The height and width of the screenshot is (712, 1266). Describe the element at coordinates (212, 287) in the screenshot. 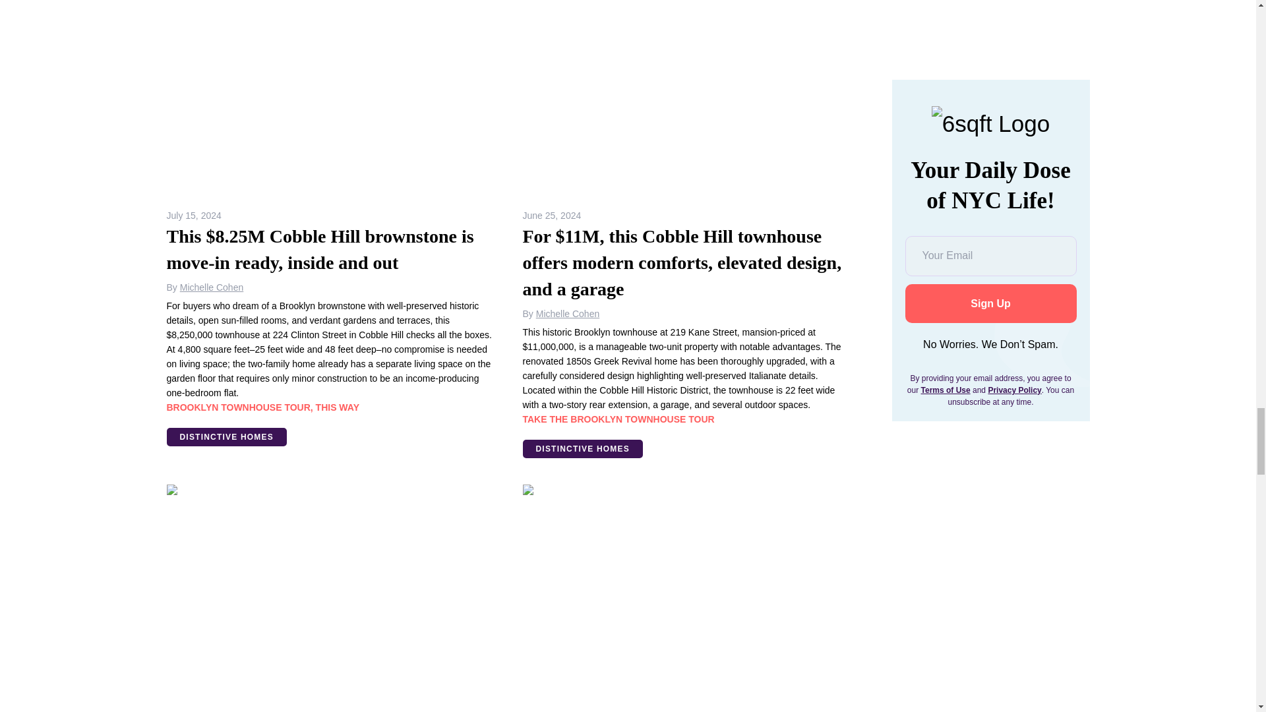

I see `Posts by Michelle Cohen` at that location.